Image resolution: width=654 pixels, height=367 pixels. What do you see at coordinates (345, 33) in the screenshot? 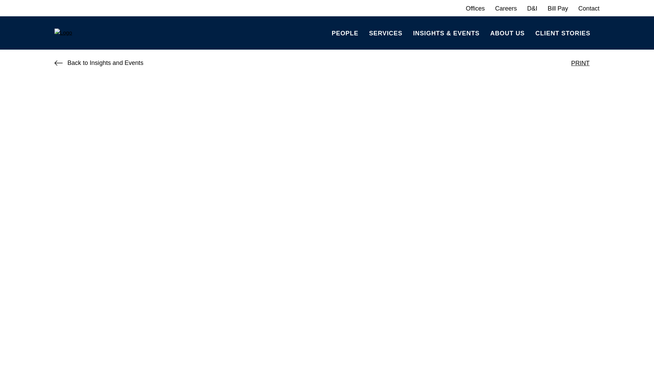
I see `PEOPLE` at bounding box center [345, 33].